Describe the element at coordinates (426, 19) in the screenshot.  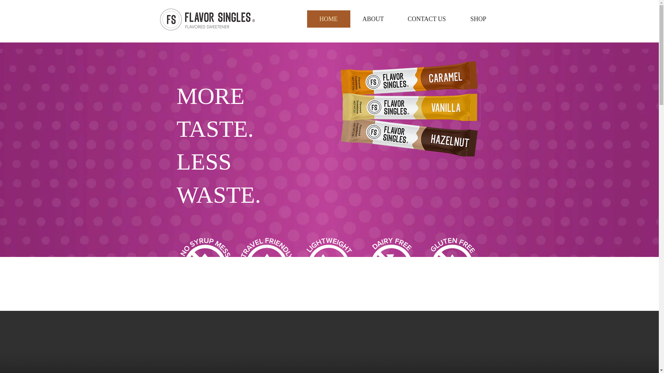
I see `CONTACT US` at that location.